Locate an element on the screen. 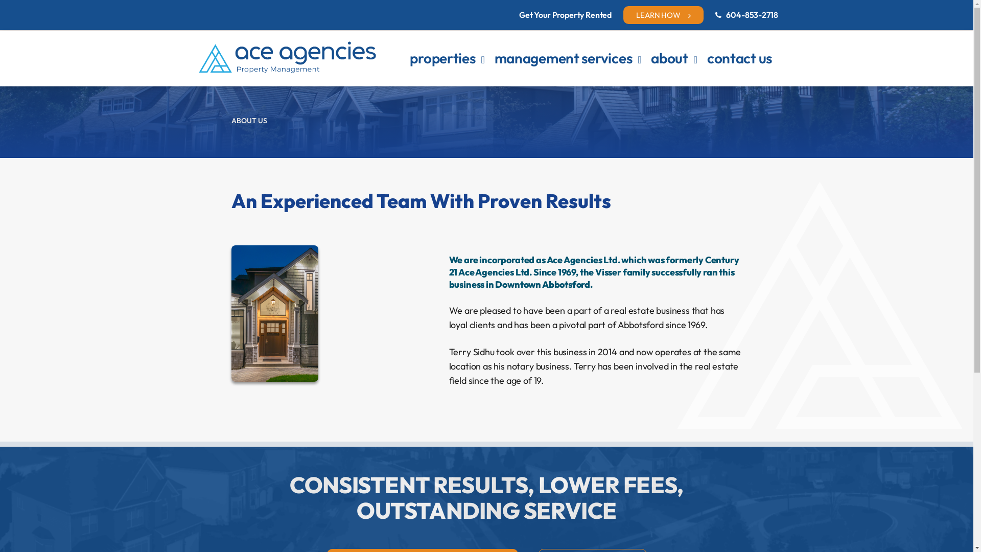  LEARN HOW is located at coordinates (663, 15).